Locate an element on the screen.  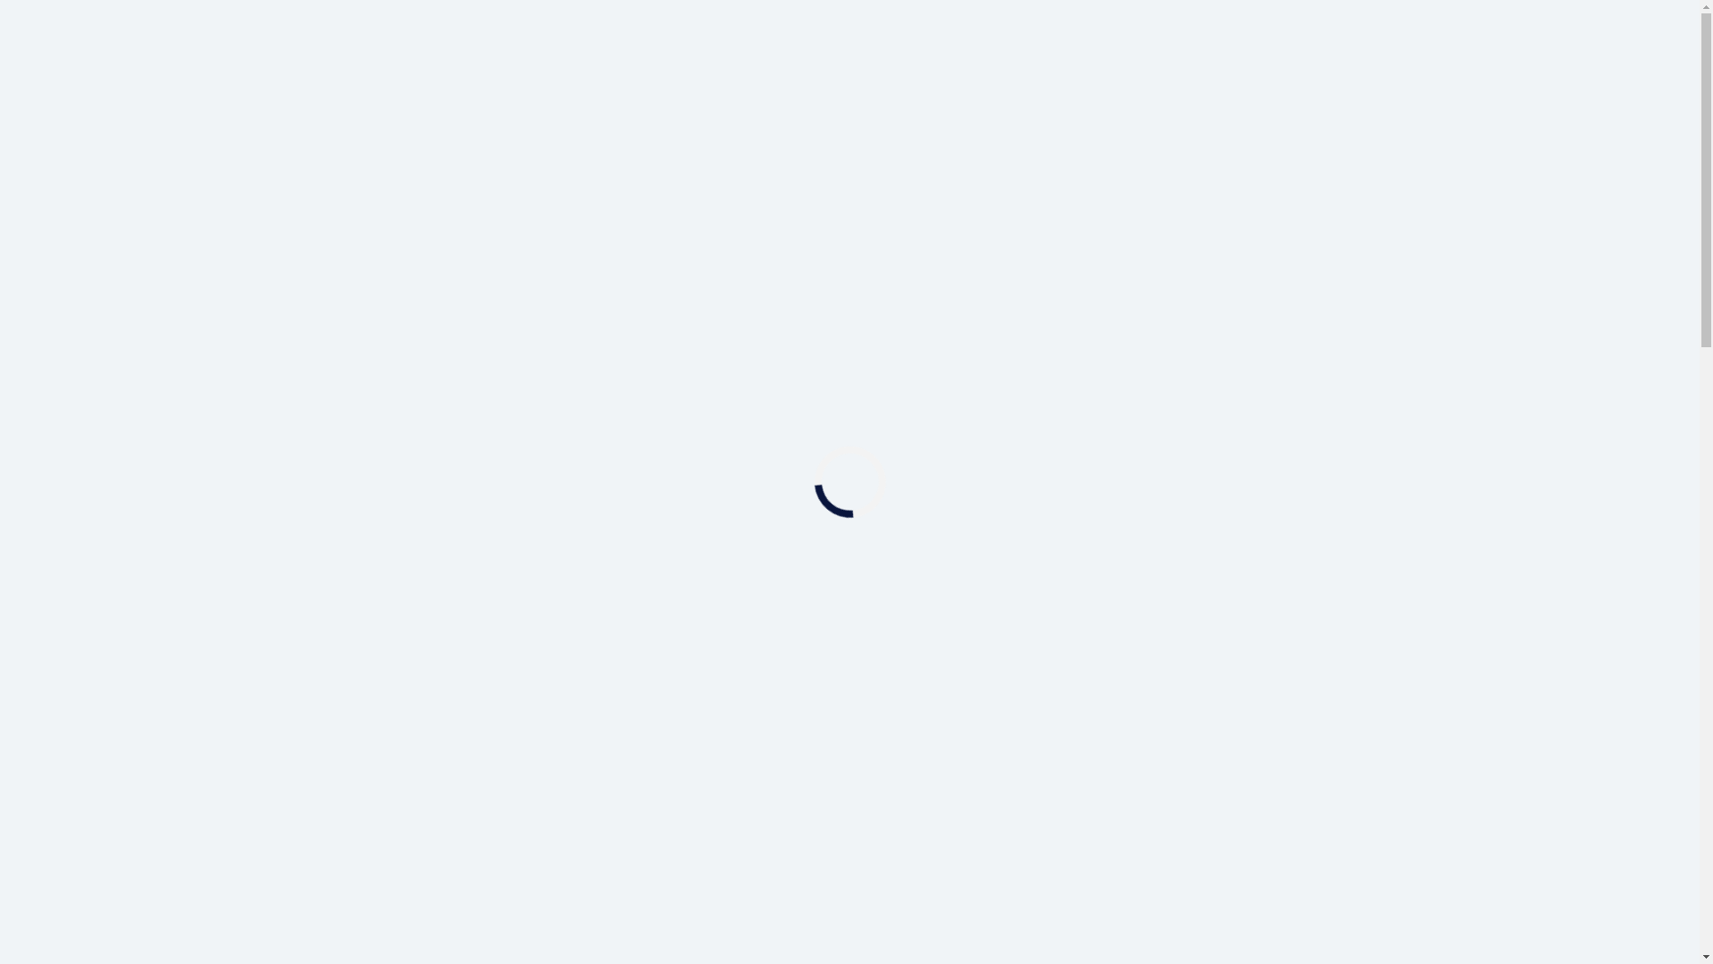
(02) 9682 3777 is located at coordinates (873, 71).